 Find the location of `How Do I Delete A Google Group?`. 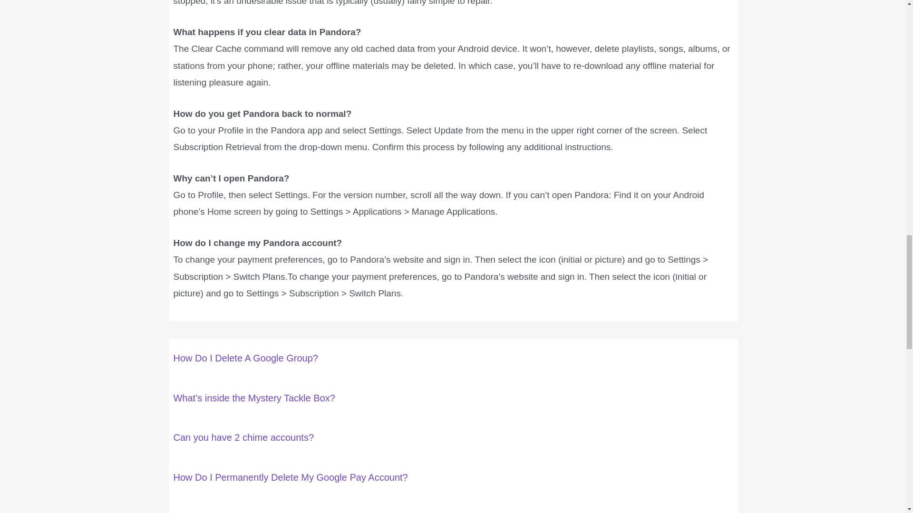

How Do I Delete A Google Group? is located at coordinates (245, 358).